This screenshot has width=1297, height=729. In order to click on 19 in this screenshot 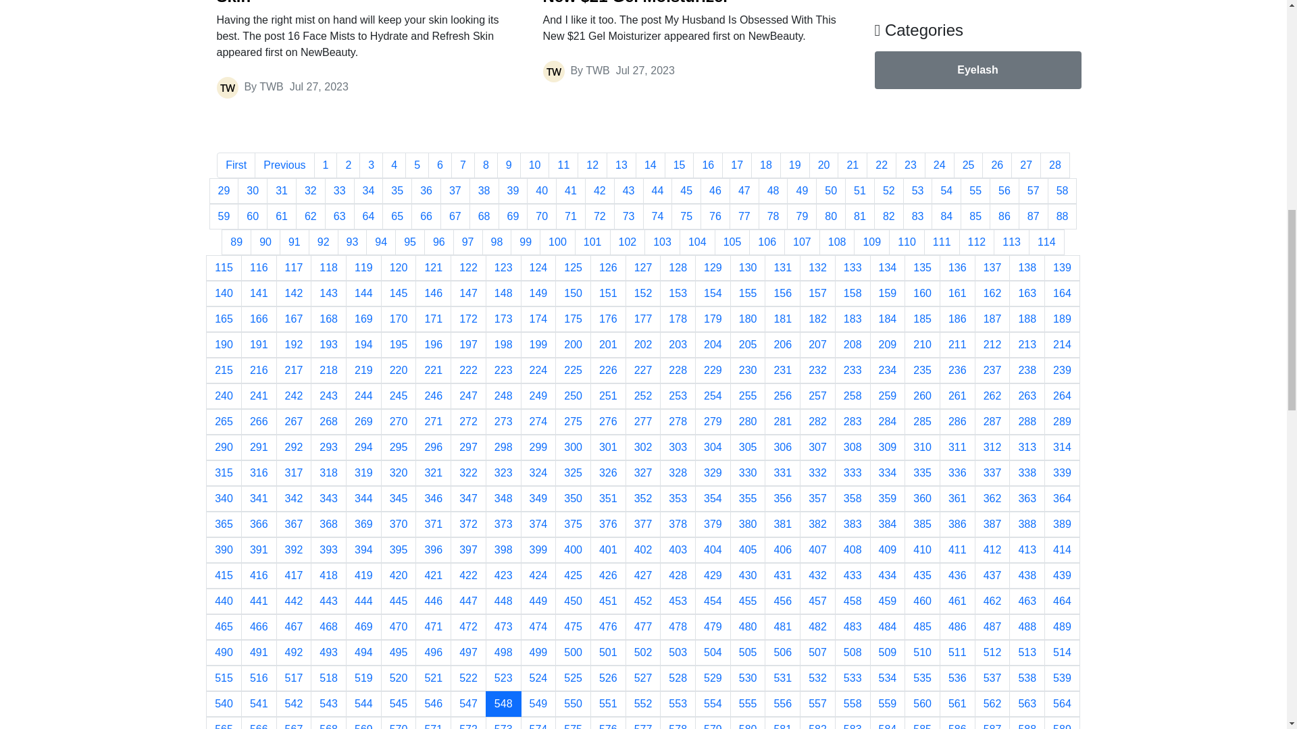, I will do `click(794, 165)`.